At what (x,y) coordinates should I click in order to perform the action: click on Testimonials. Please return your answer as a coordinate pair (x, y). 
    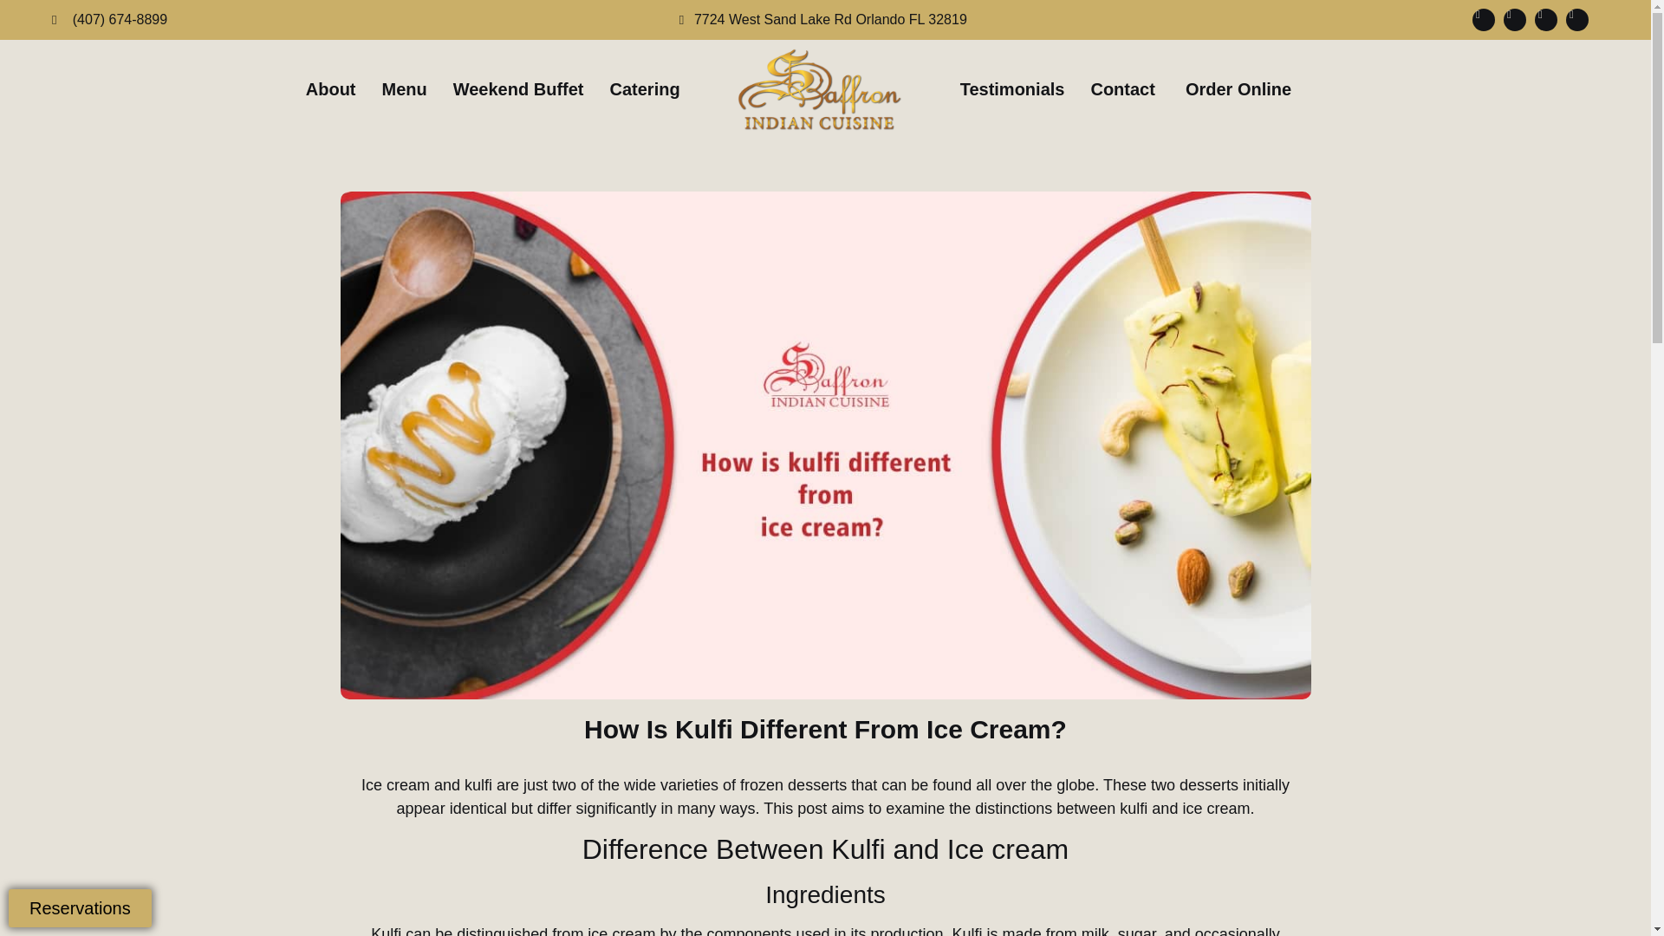
    Looking at the image, I should click on (1012, 88).